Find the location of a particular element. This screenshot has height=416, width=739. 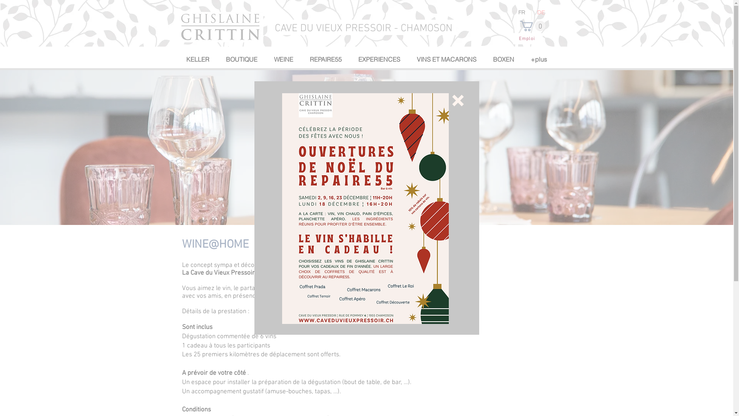

REPAIRE55 is located at coordinates (325, 59).